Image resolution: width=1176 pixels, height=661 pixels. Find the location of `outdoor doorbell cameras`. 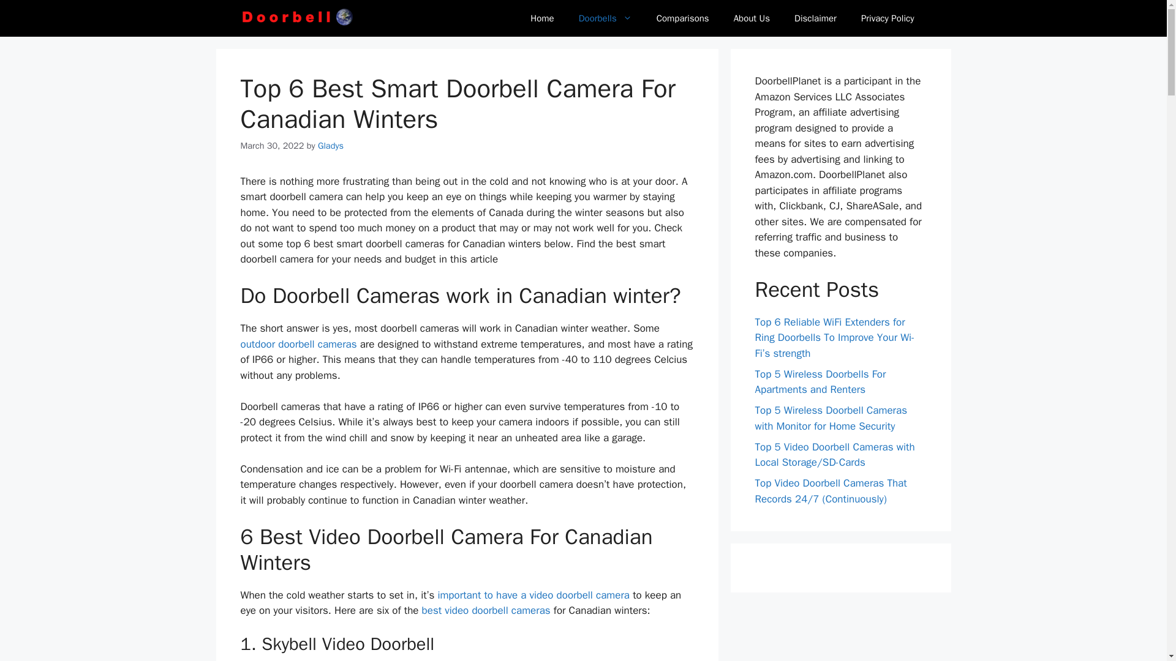

outdoor doorbell cameras is located at coordinates (298, 344).